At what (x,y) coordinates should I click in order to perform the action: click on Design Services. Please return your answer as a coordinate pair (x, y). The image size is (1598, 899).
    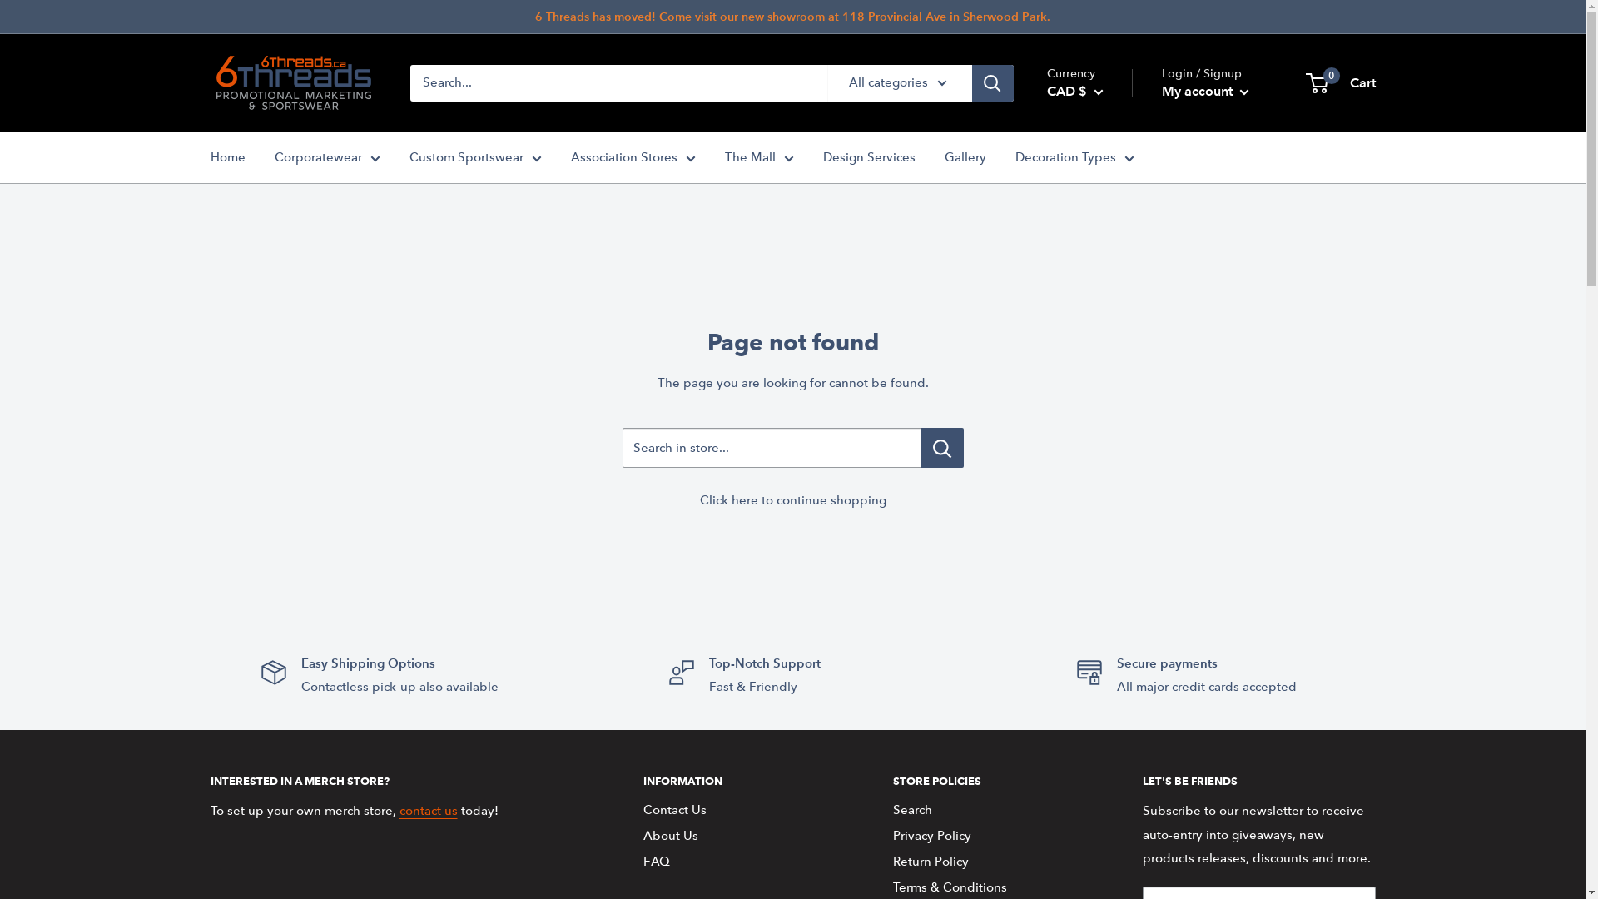
    Looking at the image, I should click on (868, 157).